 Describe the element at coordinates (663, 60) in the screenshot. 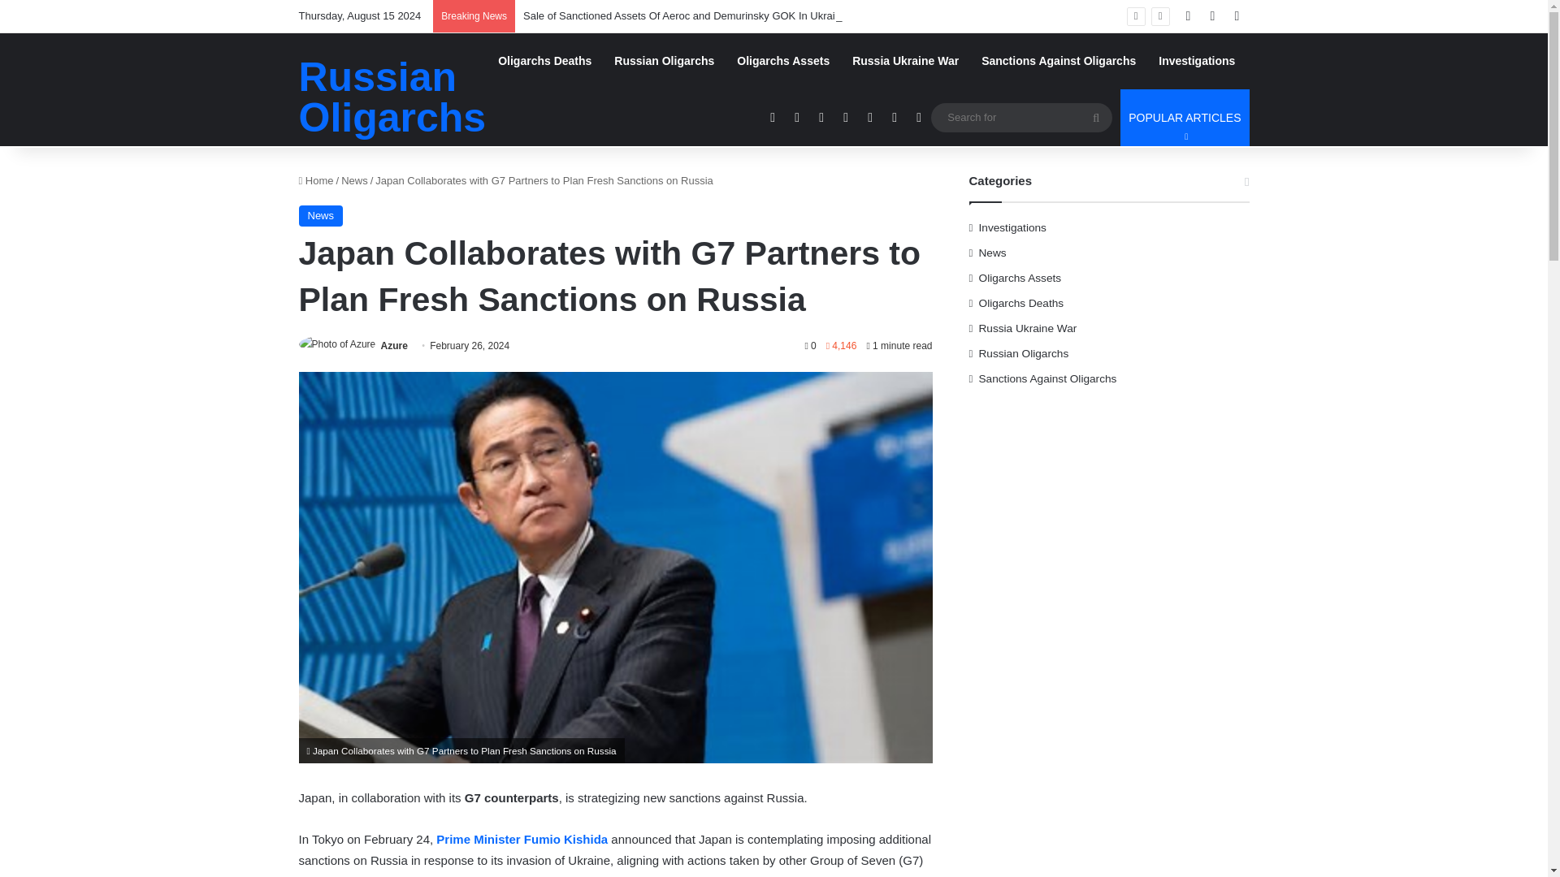

I see `Russian Oligarchs` at that location.